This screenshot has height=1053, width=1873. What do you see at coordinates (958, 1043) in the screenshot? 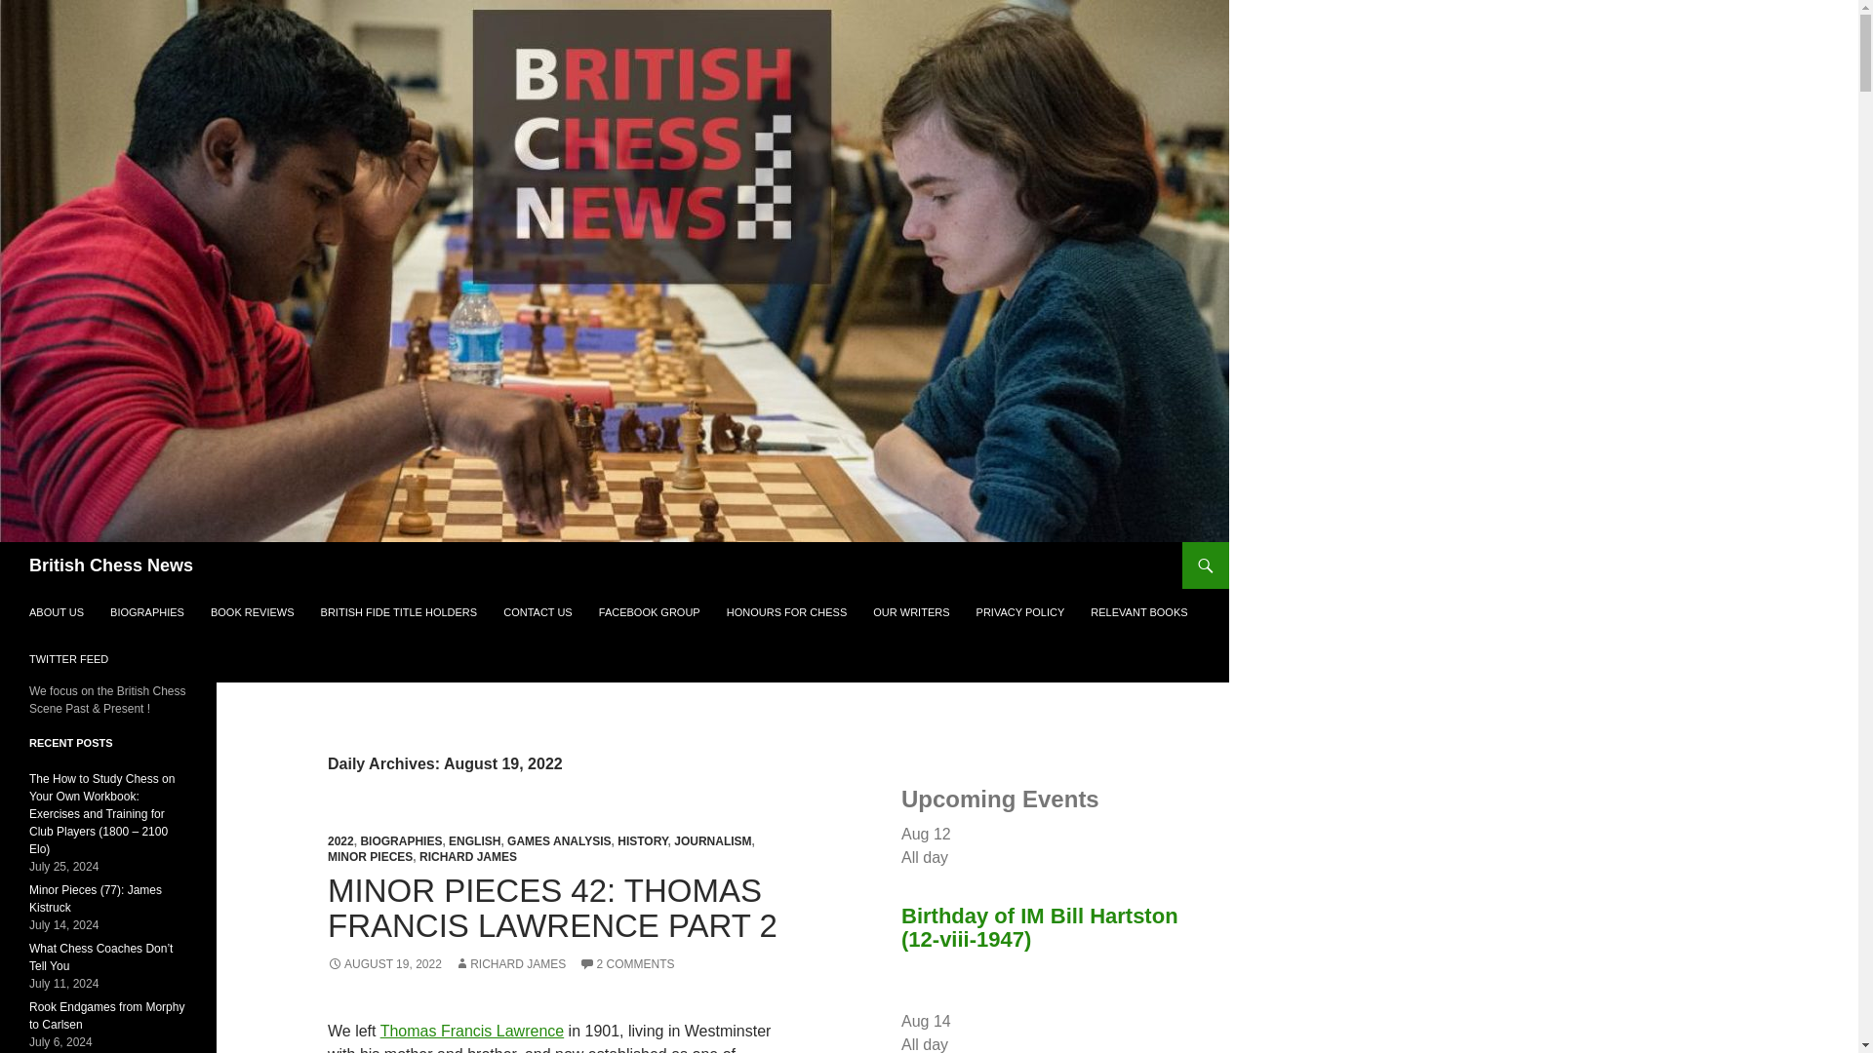
I see `Event Series` at bounding box center [958, 1043].